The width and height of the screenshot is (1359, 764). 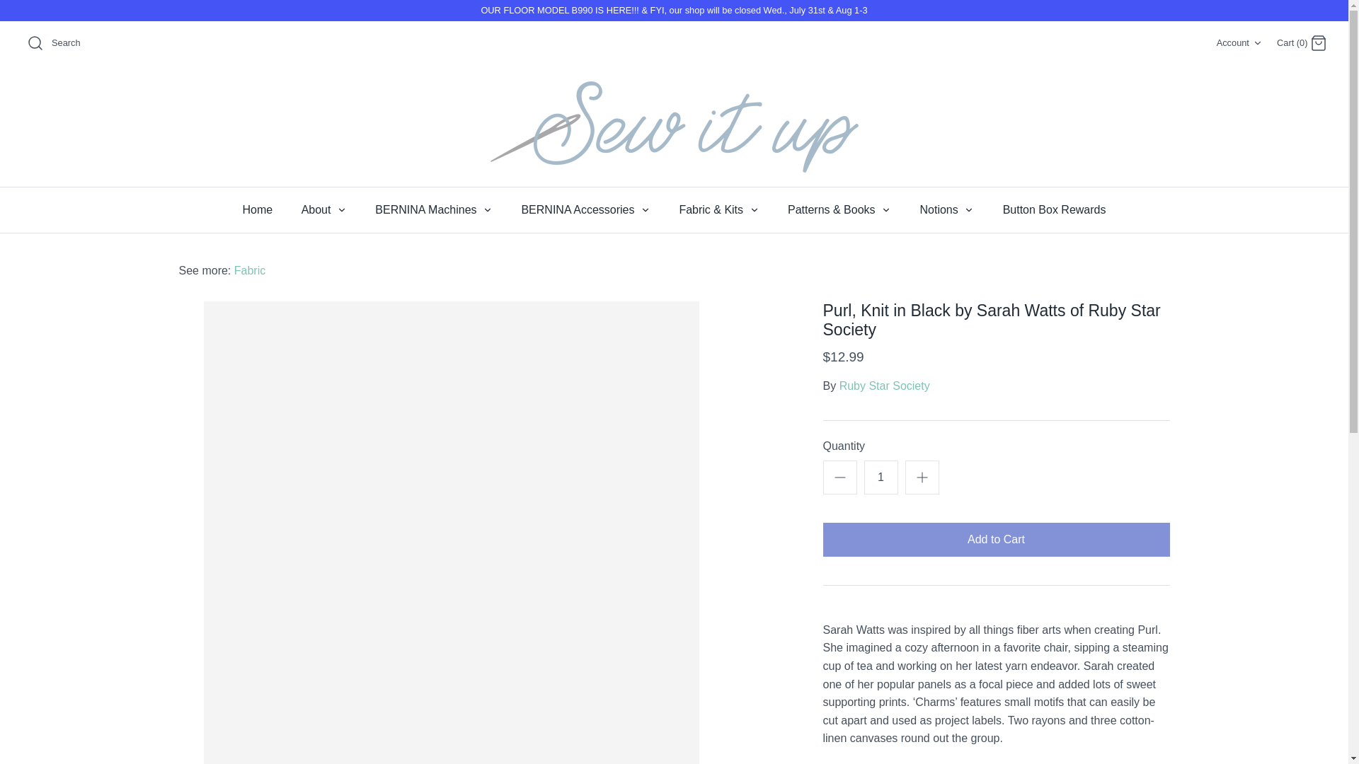 I want to click on Add to Cart, so click(x=995, y=539).